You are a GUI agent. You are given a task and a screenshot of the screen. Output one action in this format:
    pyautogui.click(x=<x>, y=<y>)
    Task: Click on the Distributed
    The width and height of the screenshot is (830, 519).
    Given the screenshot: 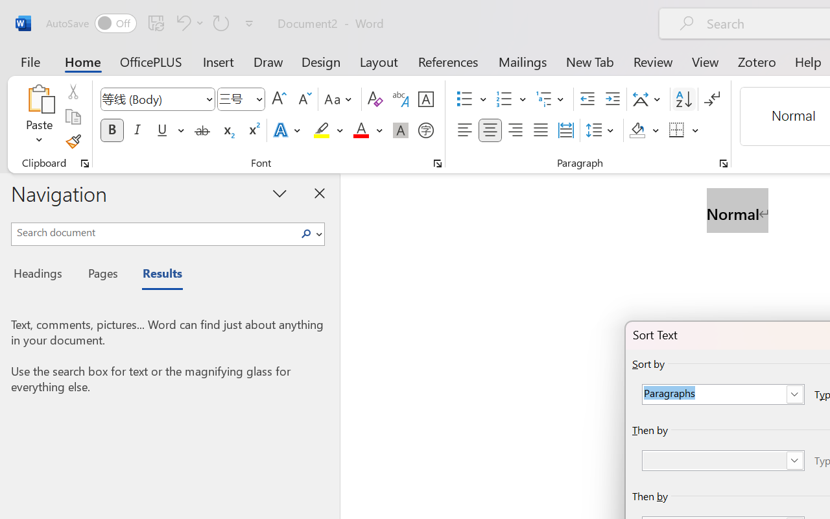 What is the action you would take?
    pyautogui.click(x=565, y=130)
    